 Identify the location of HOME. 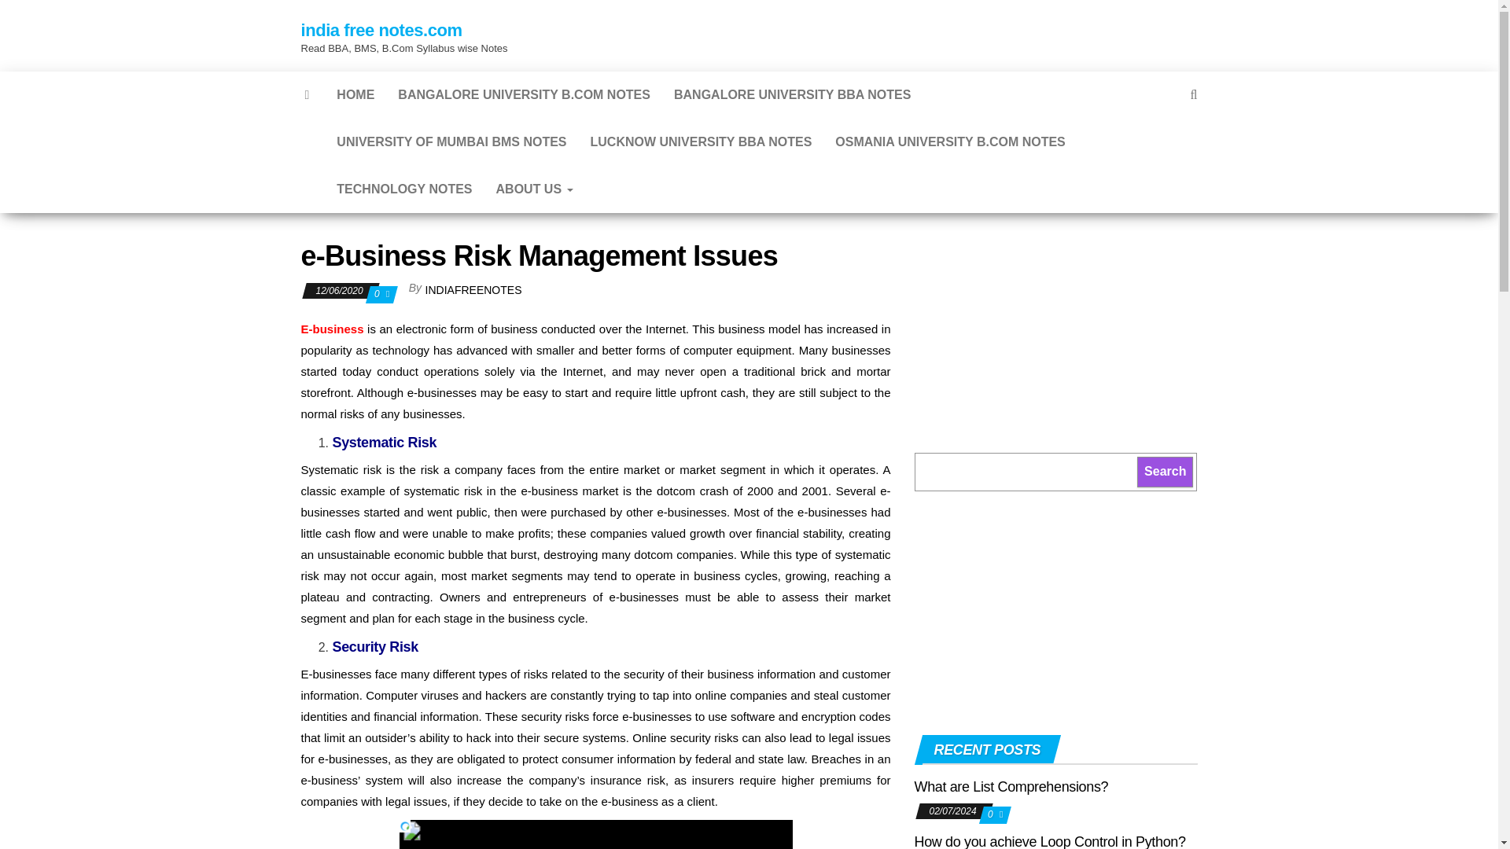
(355, 94).